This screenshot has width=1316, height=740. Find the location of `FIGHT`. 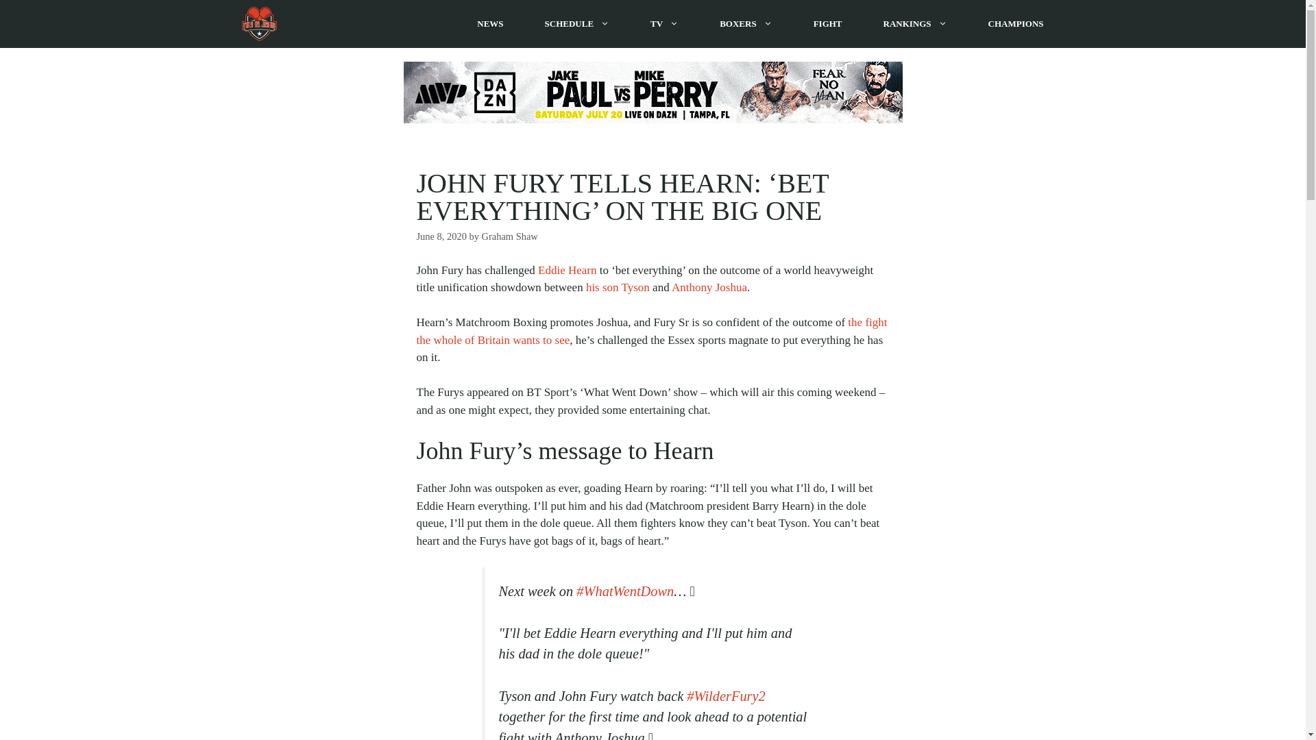

FIGHT is located at coordinates (828, 24).